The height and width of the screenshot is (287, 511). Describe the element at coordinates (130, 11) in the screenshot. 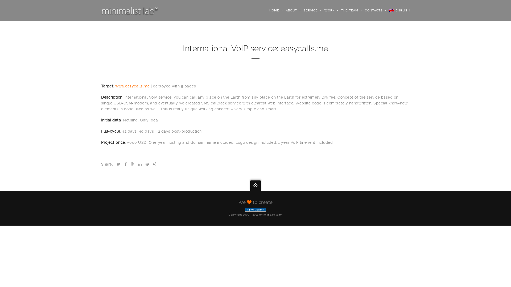

I see `minimalist lab*` at that location.